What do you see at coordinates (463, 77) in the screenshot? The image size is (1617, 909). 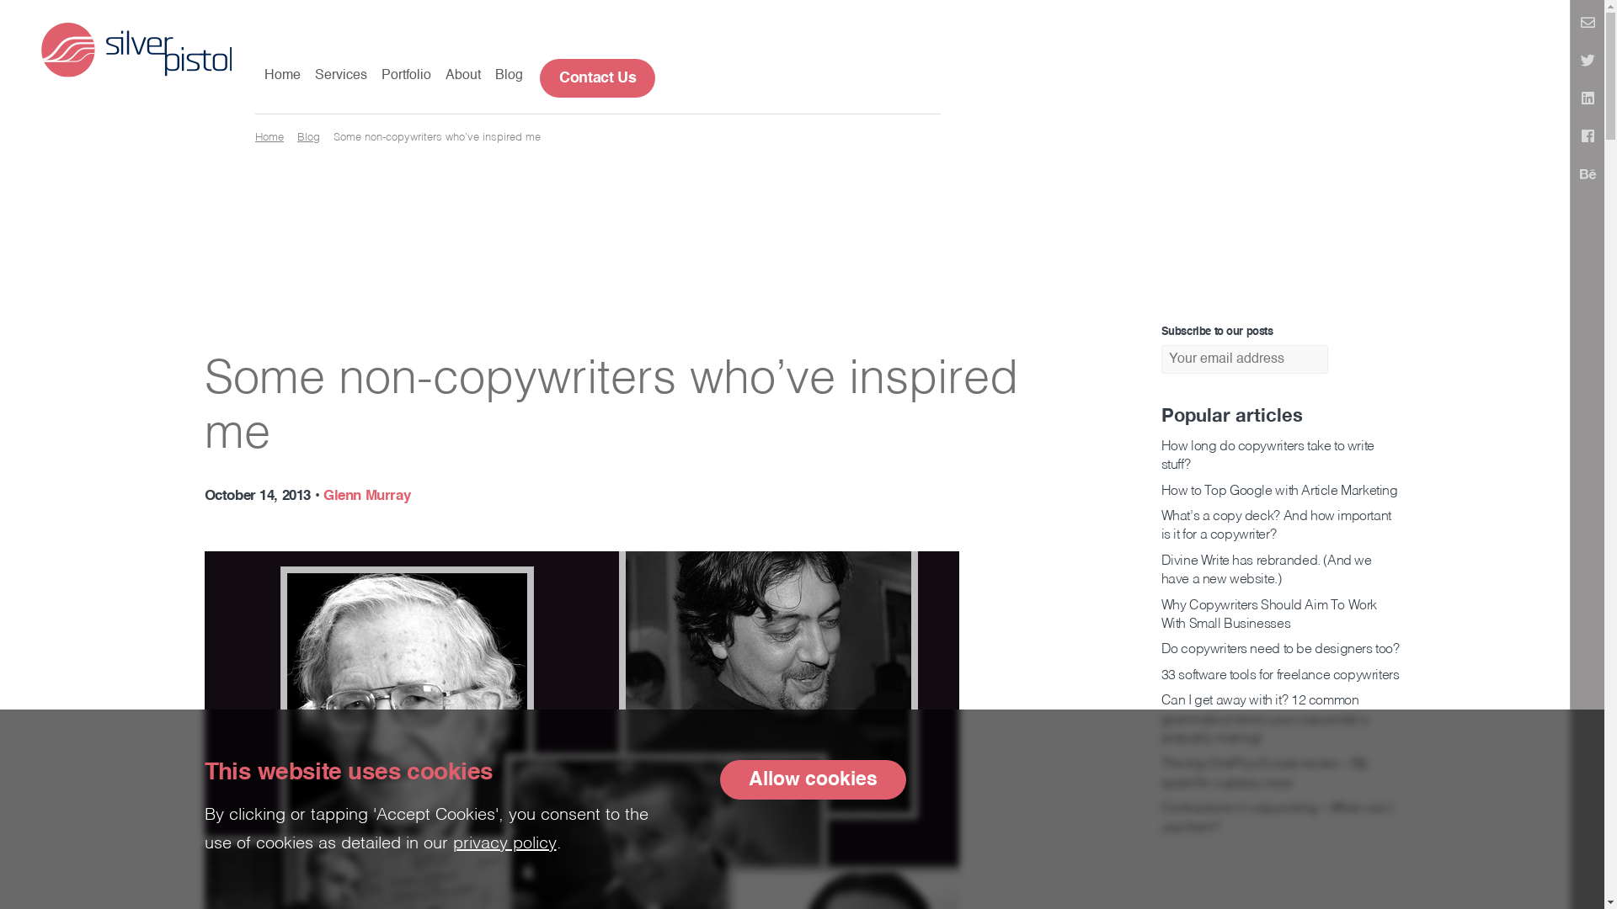 I see `About` at bounding box center [463, 77].